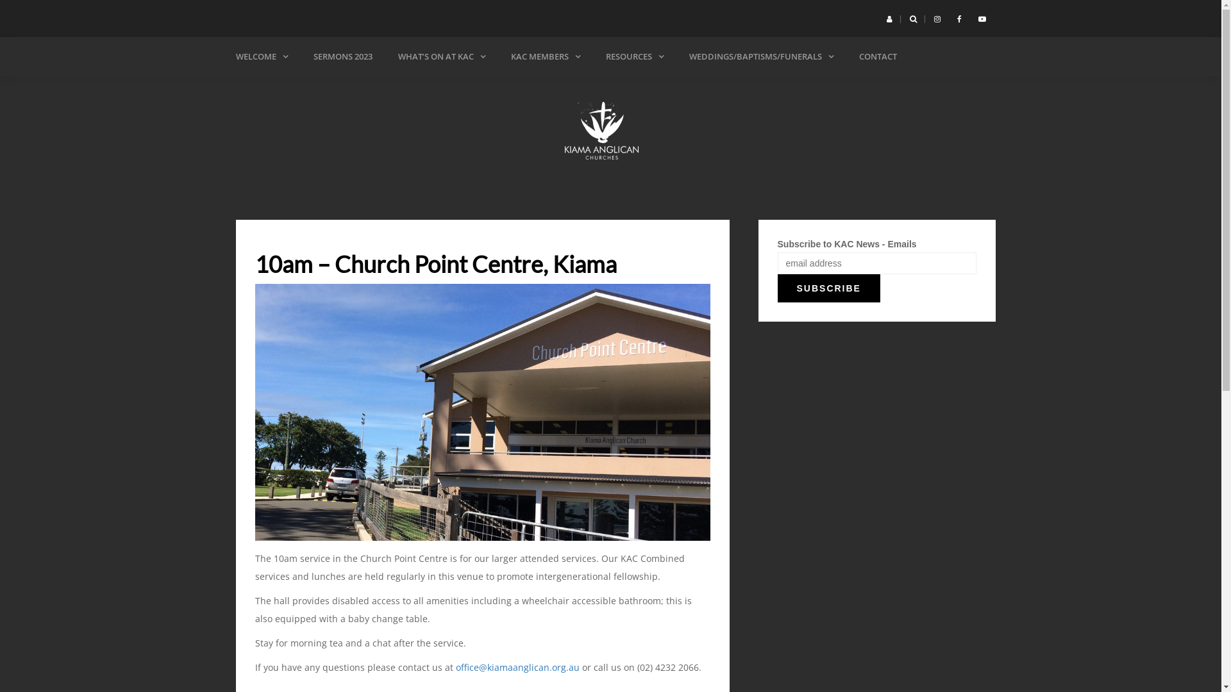 The width and height of the screenshot is (1231, 692). I want to click on CONTACT, so click(878, 56).